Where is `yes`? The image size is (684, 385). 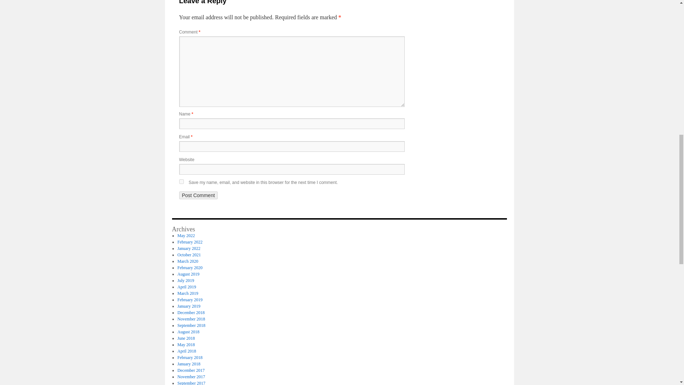 yes is located at coordinates (181, 182).